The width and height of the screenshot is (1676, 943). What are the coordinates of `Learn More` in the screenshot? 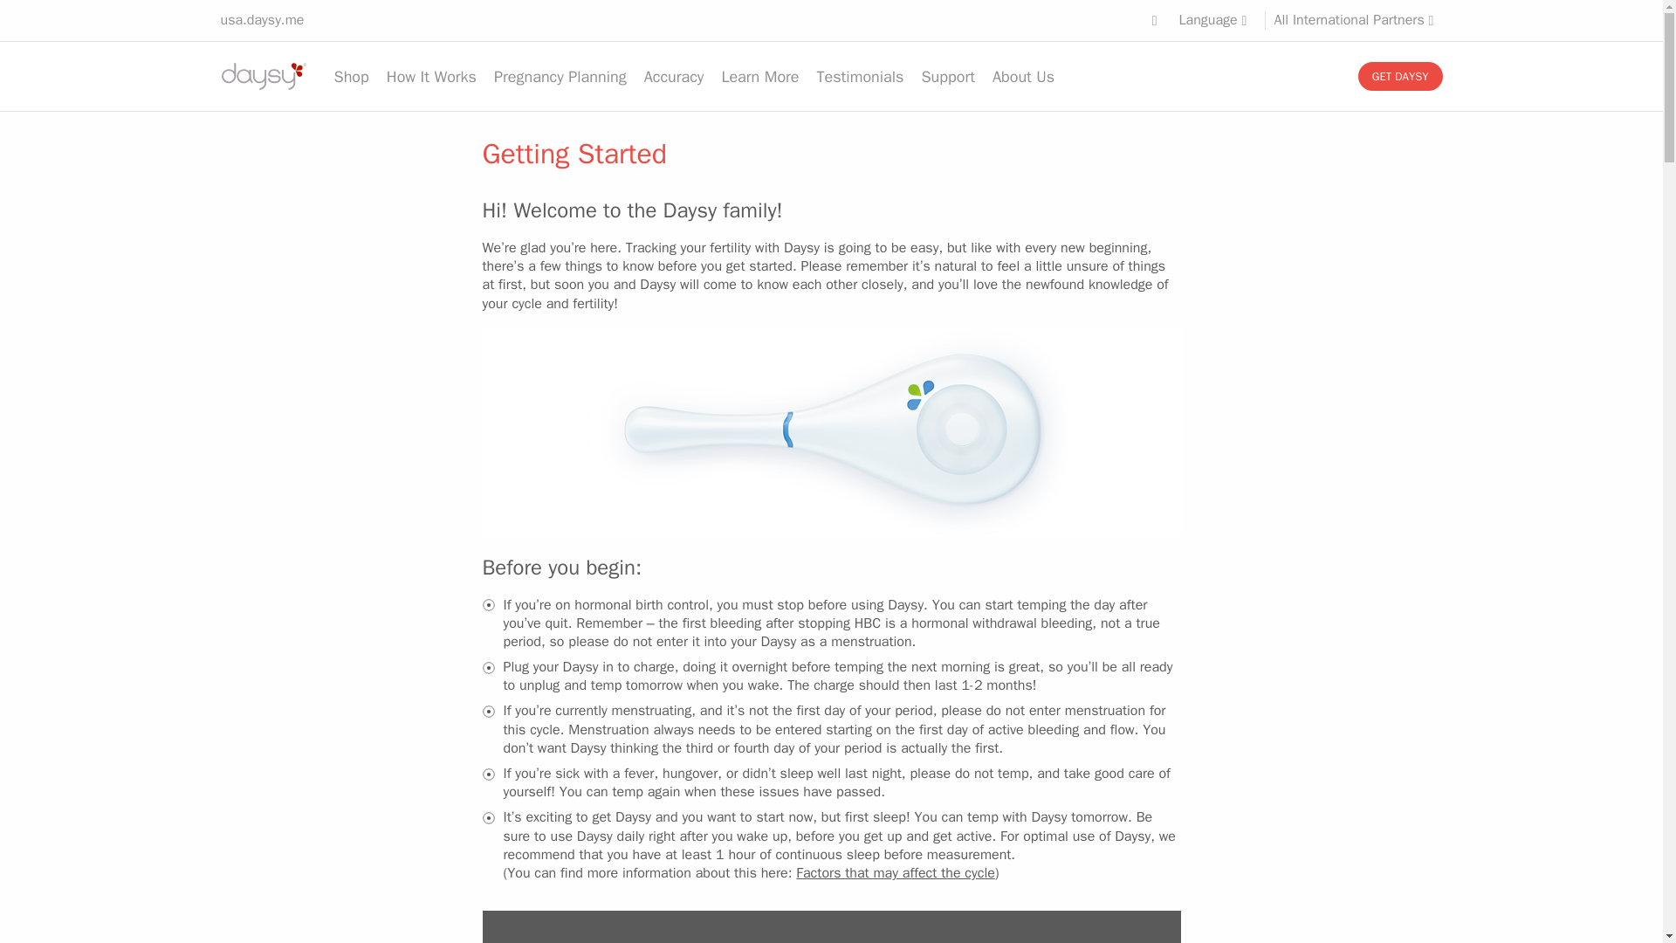 It's located at (759, 77).